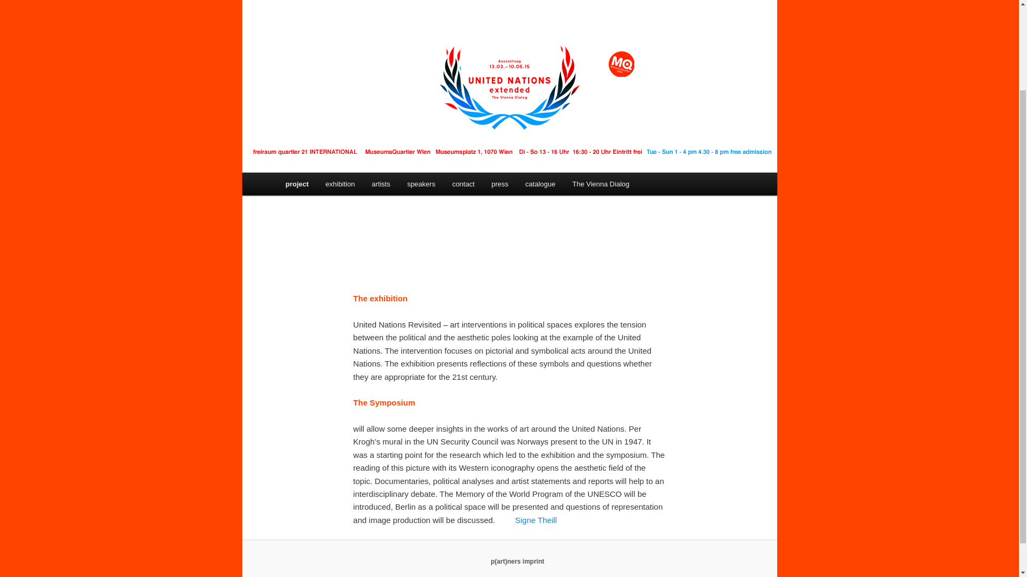 The image size is (1027, 577). What do you see at coordinates (463, 184) in the screenshot?
I see `contact` at bounding box center [463, 184].